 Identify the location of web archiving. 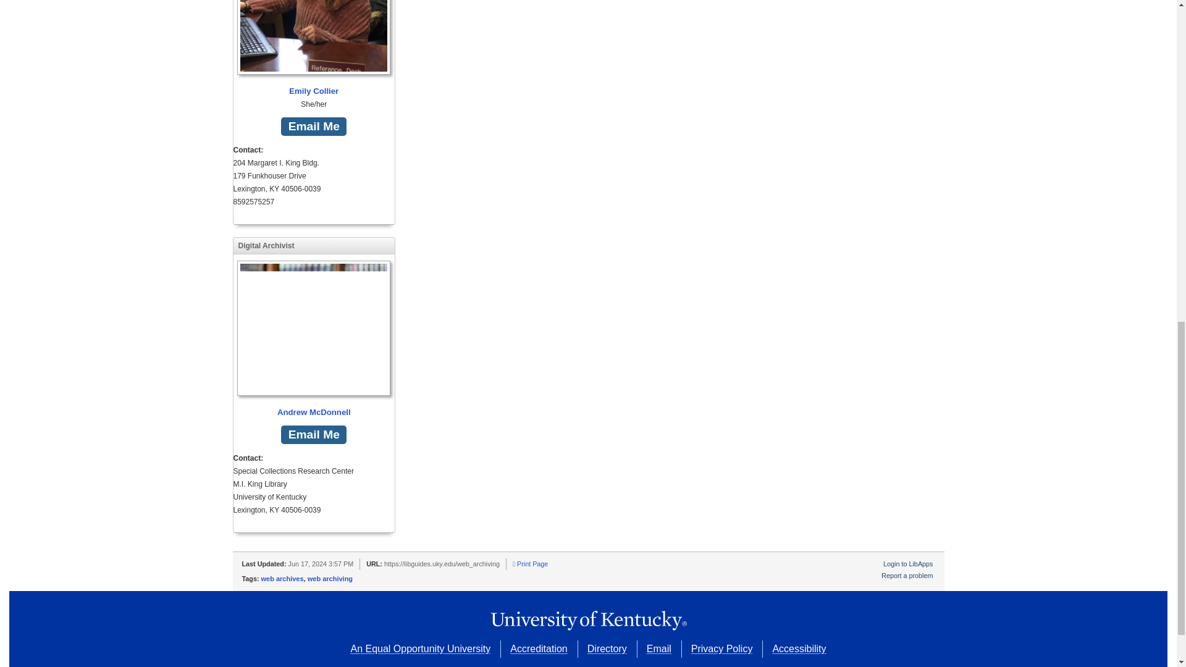
(330, 578).